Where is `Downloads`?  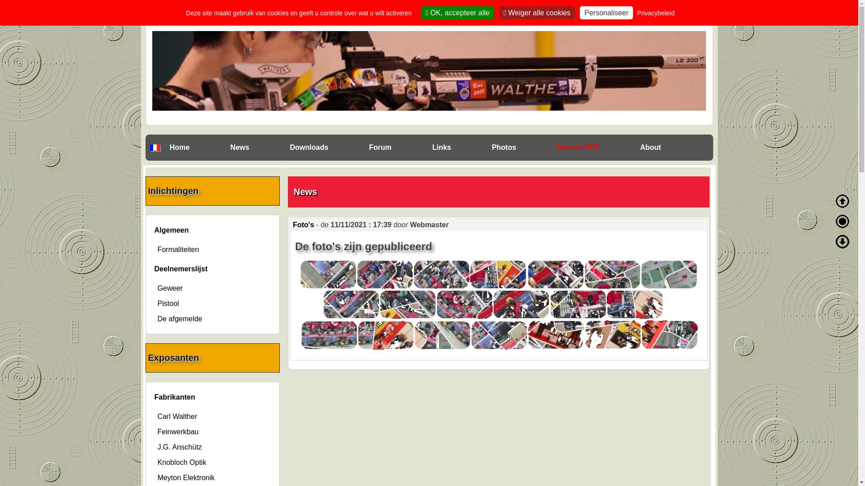
Downloads is located at coordinates (309, 148).